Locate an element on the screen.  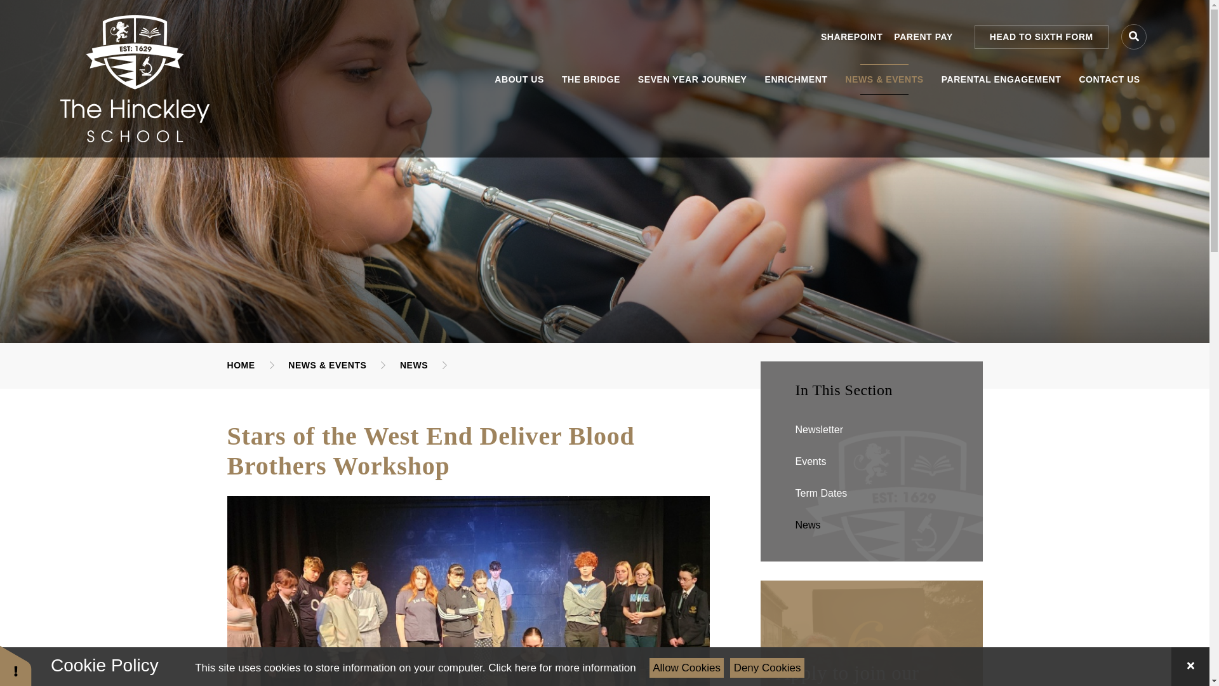
See cookie policy is located at coordinates (561, 668).